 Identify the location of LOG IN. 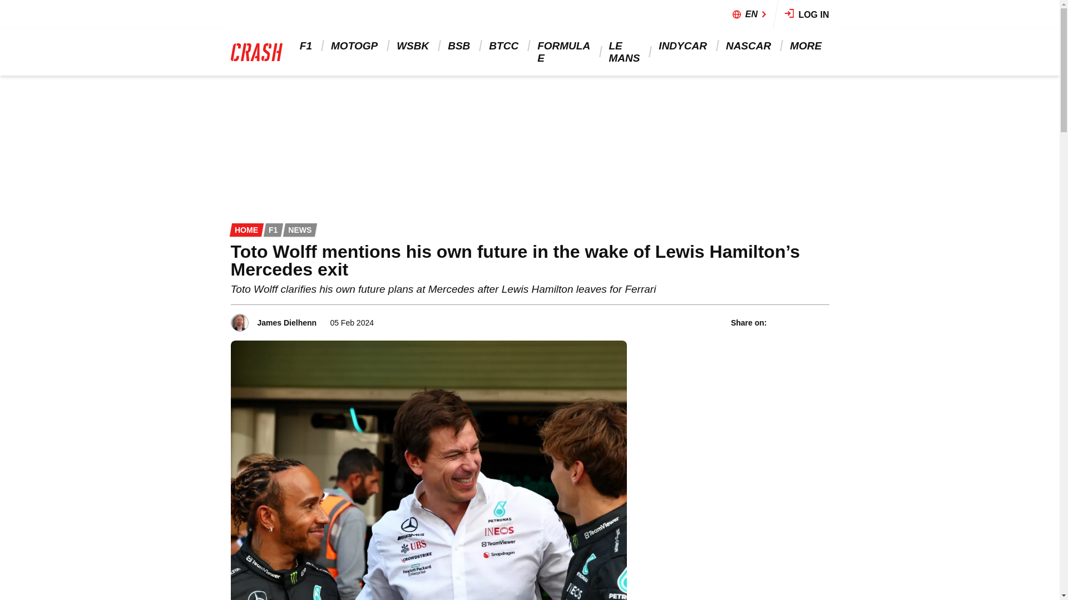
(807, 14).